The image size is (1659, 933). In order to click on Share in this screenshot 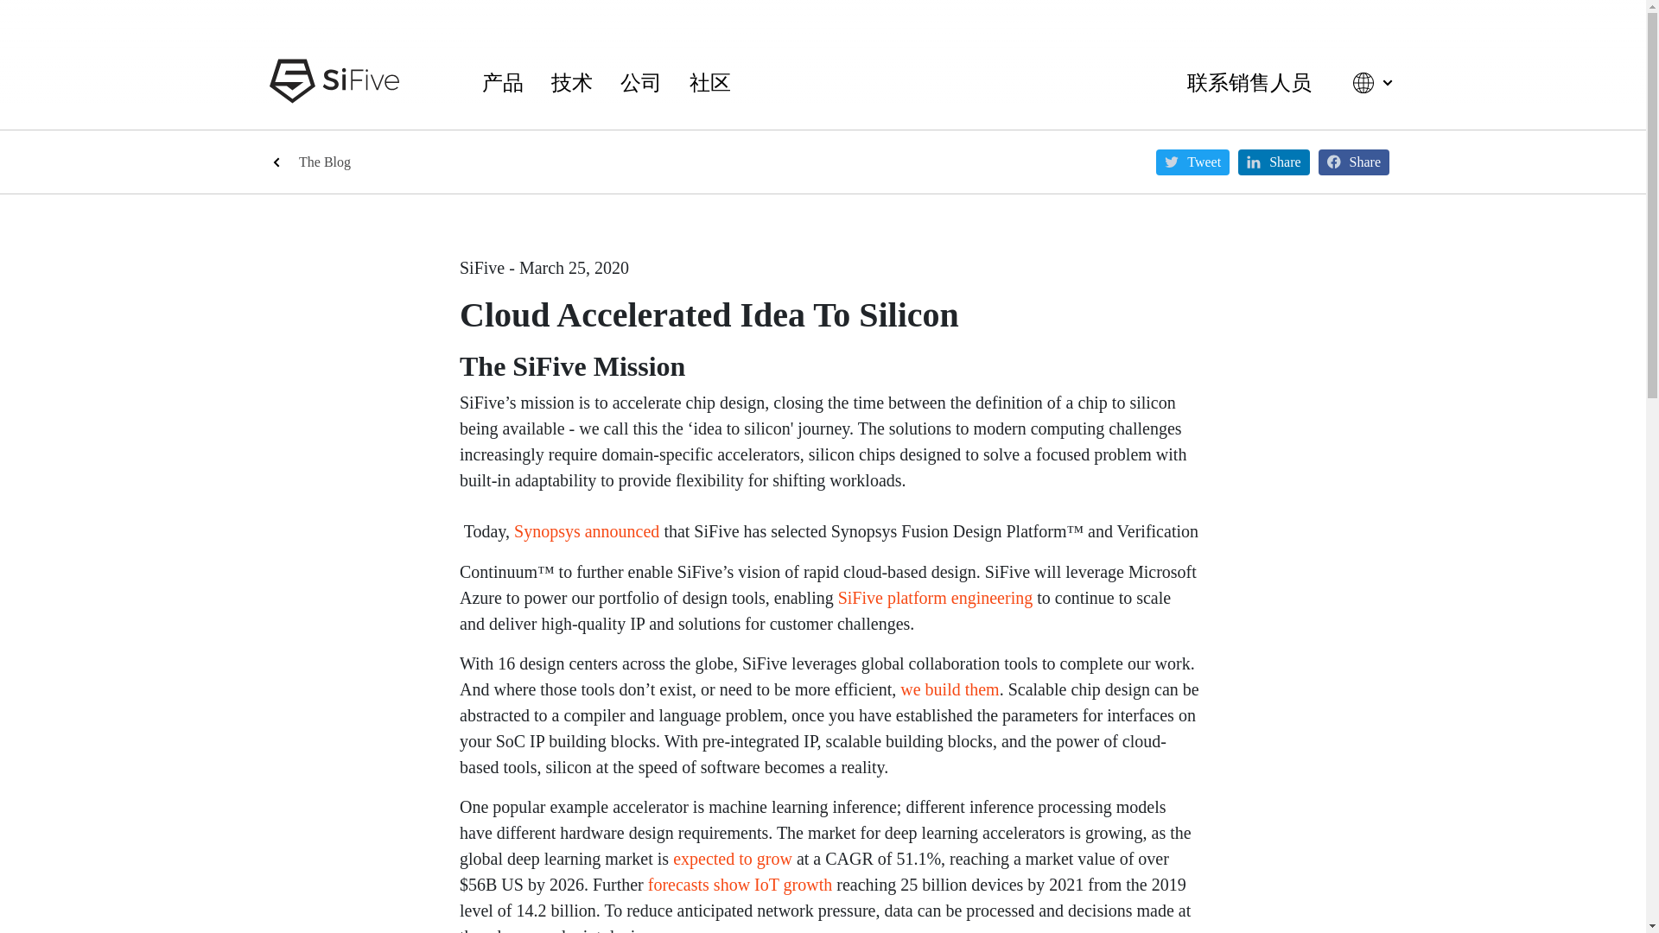, I will do `click(1354, 161)`.